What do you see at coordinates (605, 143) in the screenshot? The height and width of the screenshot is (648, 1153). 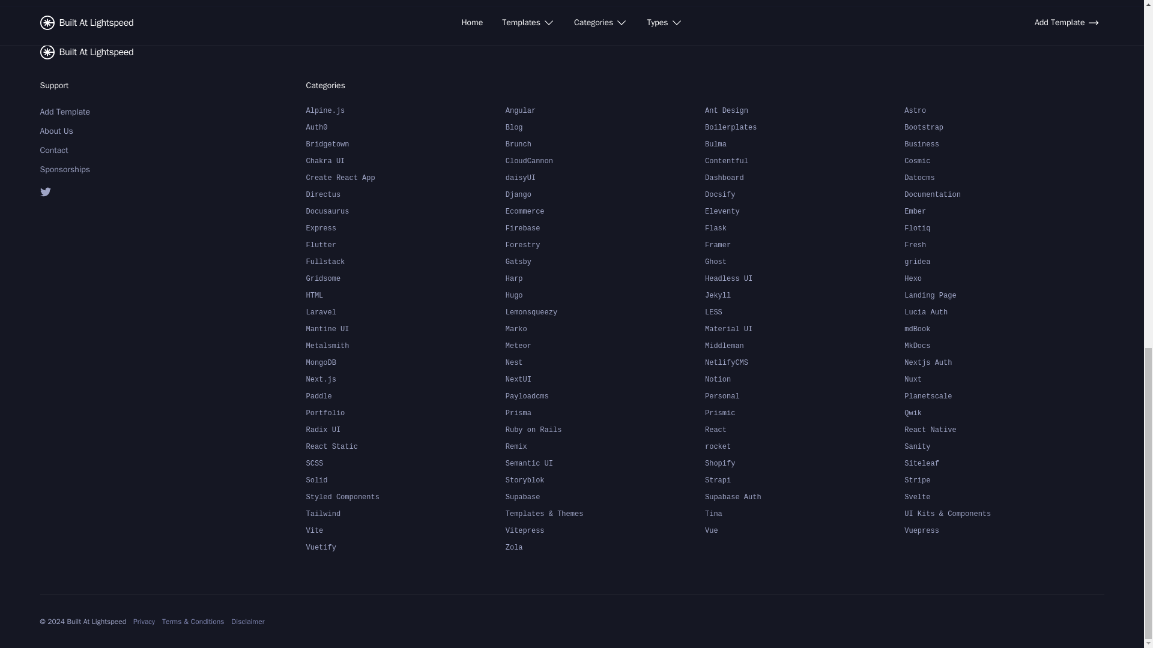 I see `Brunch` at bounding box center [605, 143].